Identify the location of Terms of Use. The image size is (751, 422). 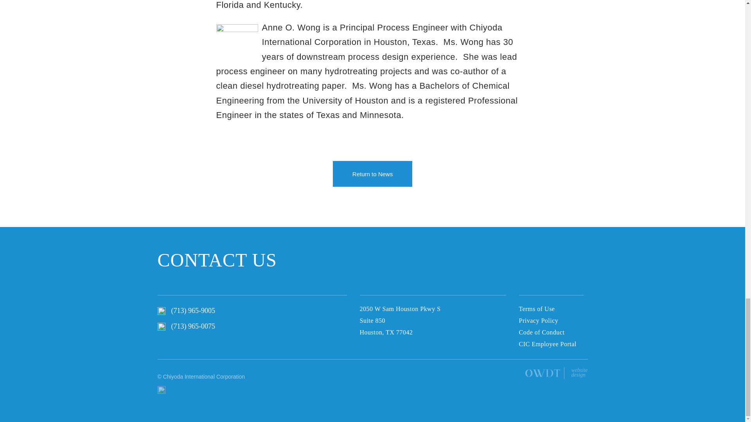
(537, 309).